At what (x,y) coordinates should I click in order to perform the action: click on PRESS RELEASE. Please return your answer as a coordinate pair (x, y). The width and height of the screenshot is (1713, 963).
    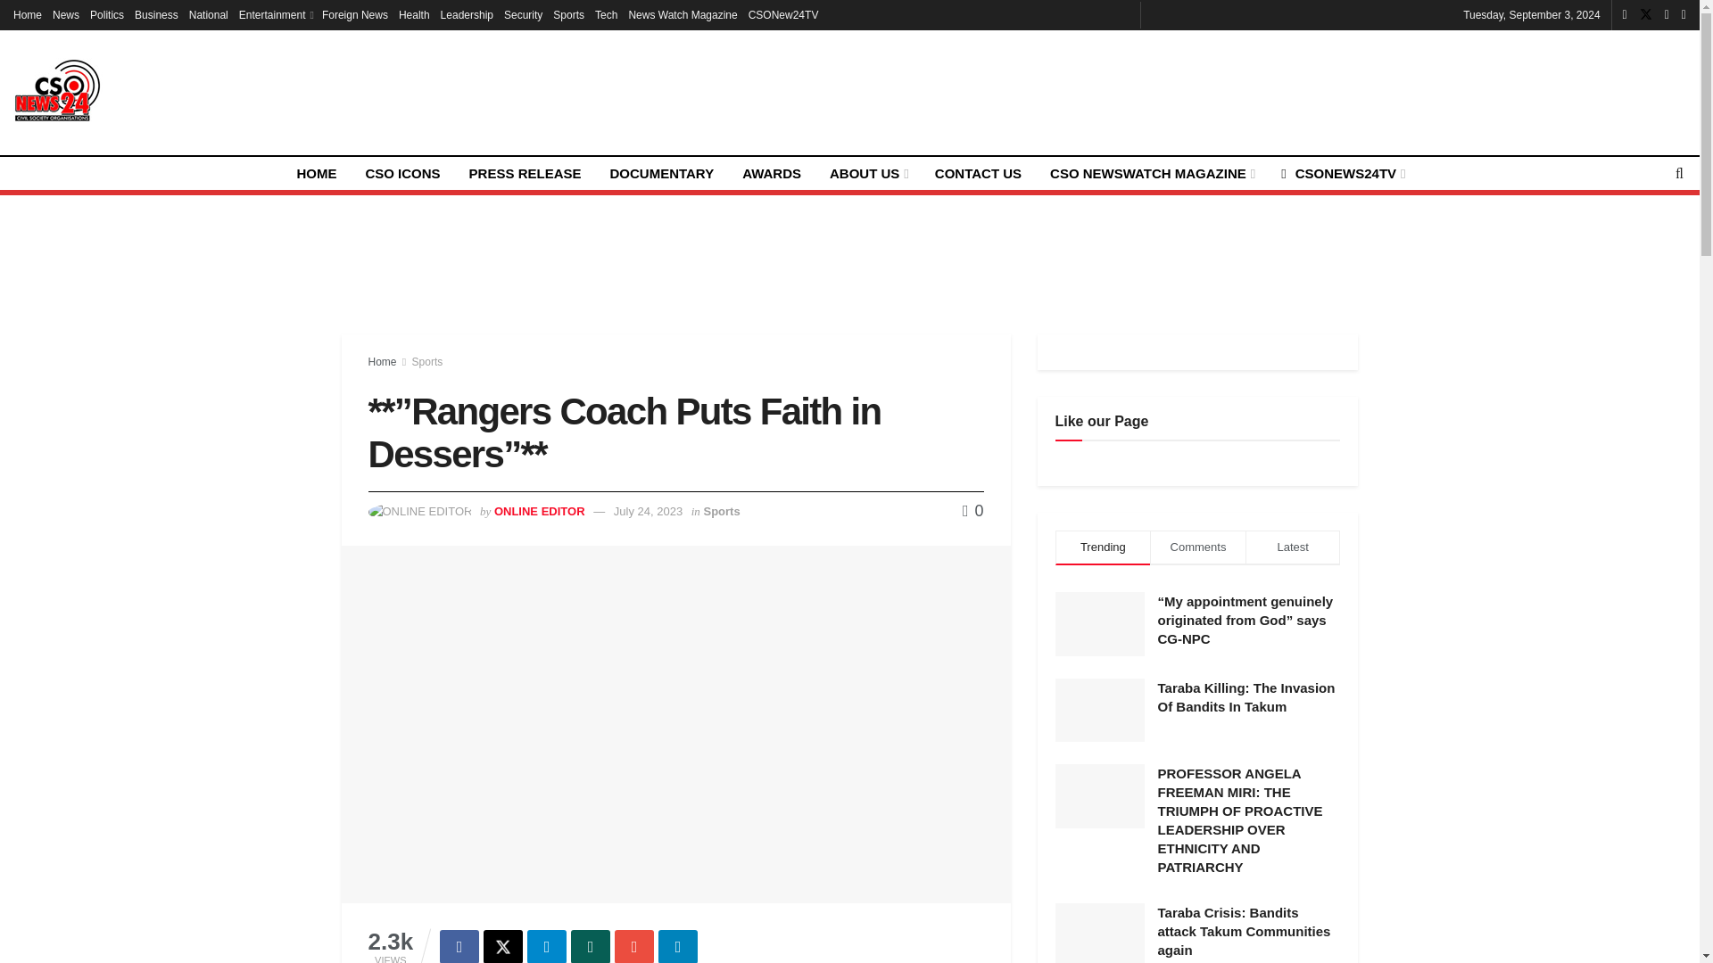
    Looking at the image, I should click on (525, 173).